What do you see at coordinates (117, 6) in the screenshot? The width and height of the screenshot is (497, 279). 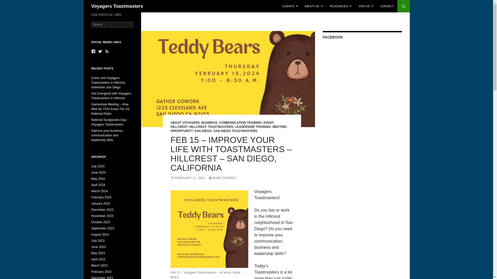 I see `Voyagers Toastmasters` at bounding box center [117, 6].